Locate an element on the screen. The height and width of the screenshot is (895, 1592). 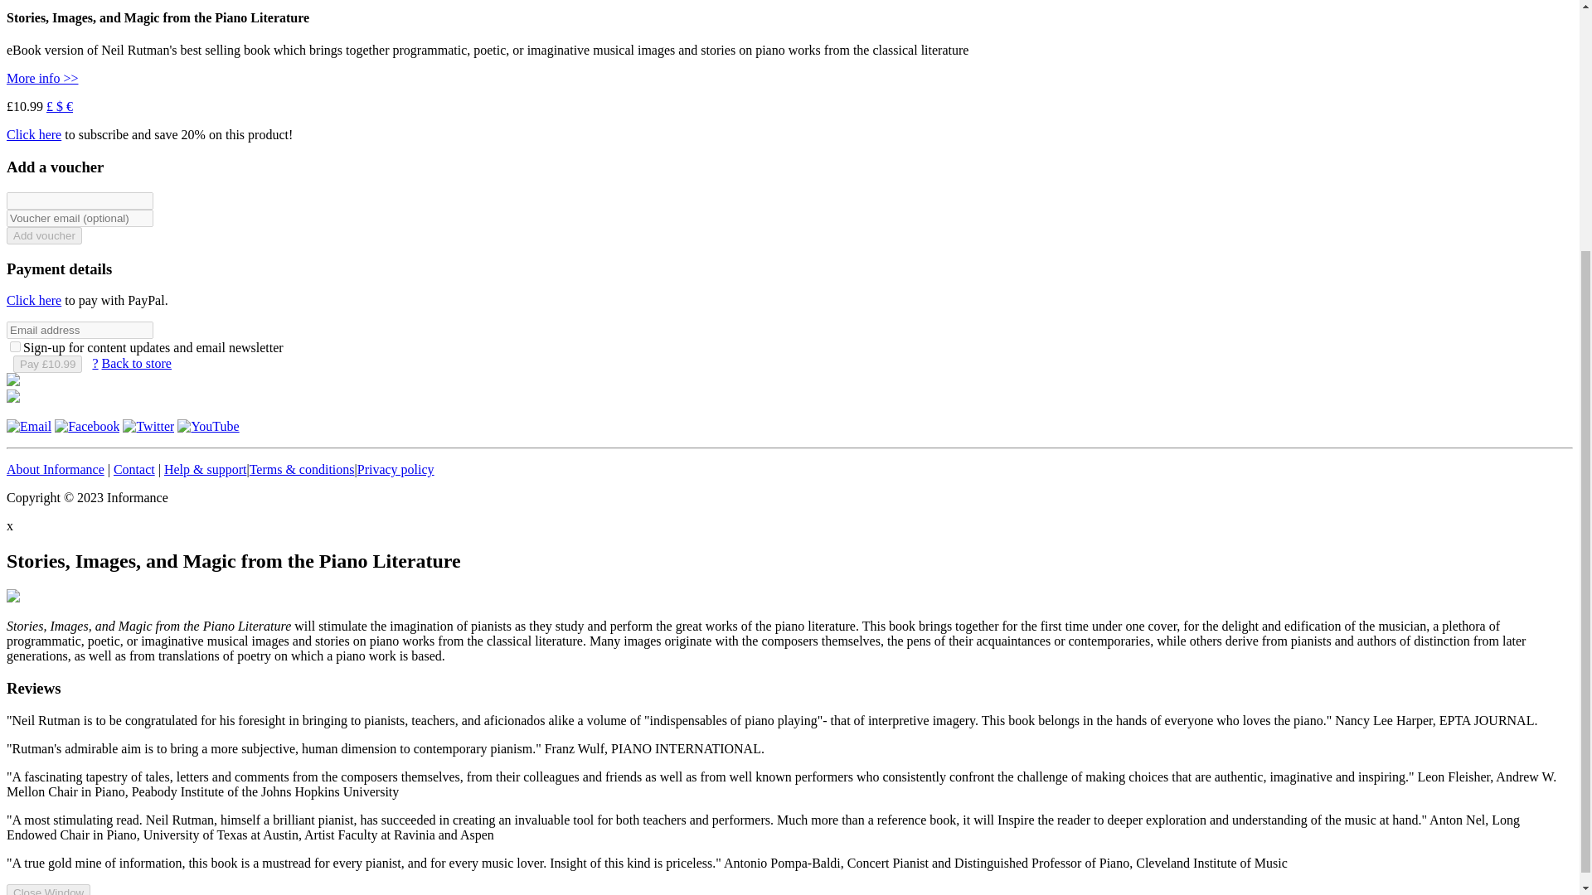
Back to store is located at coordinates (136, 363).